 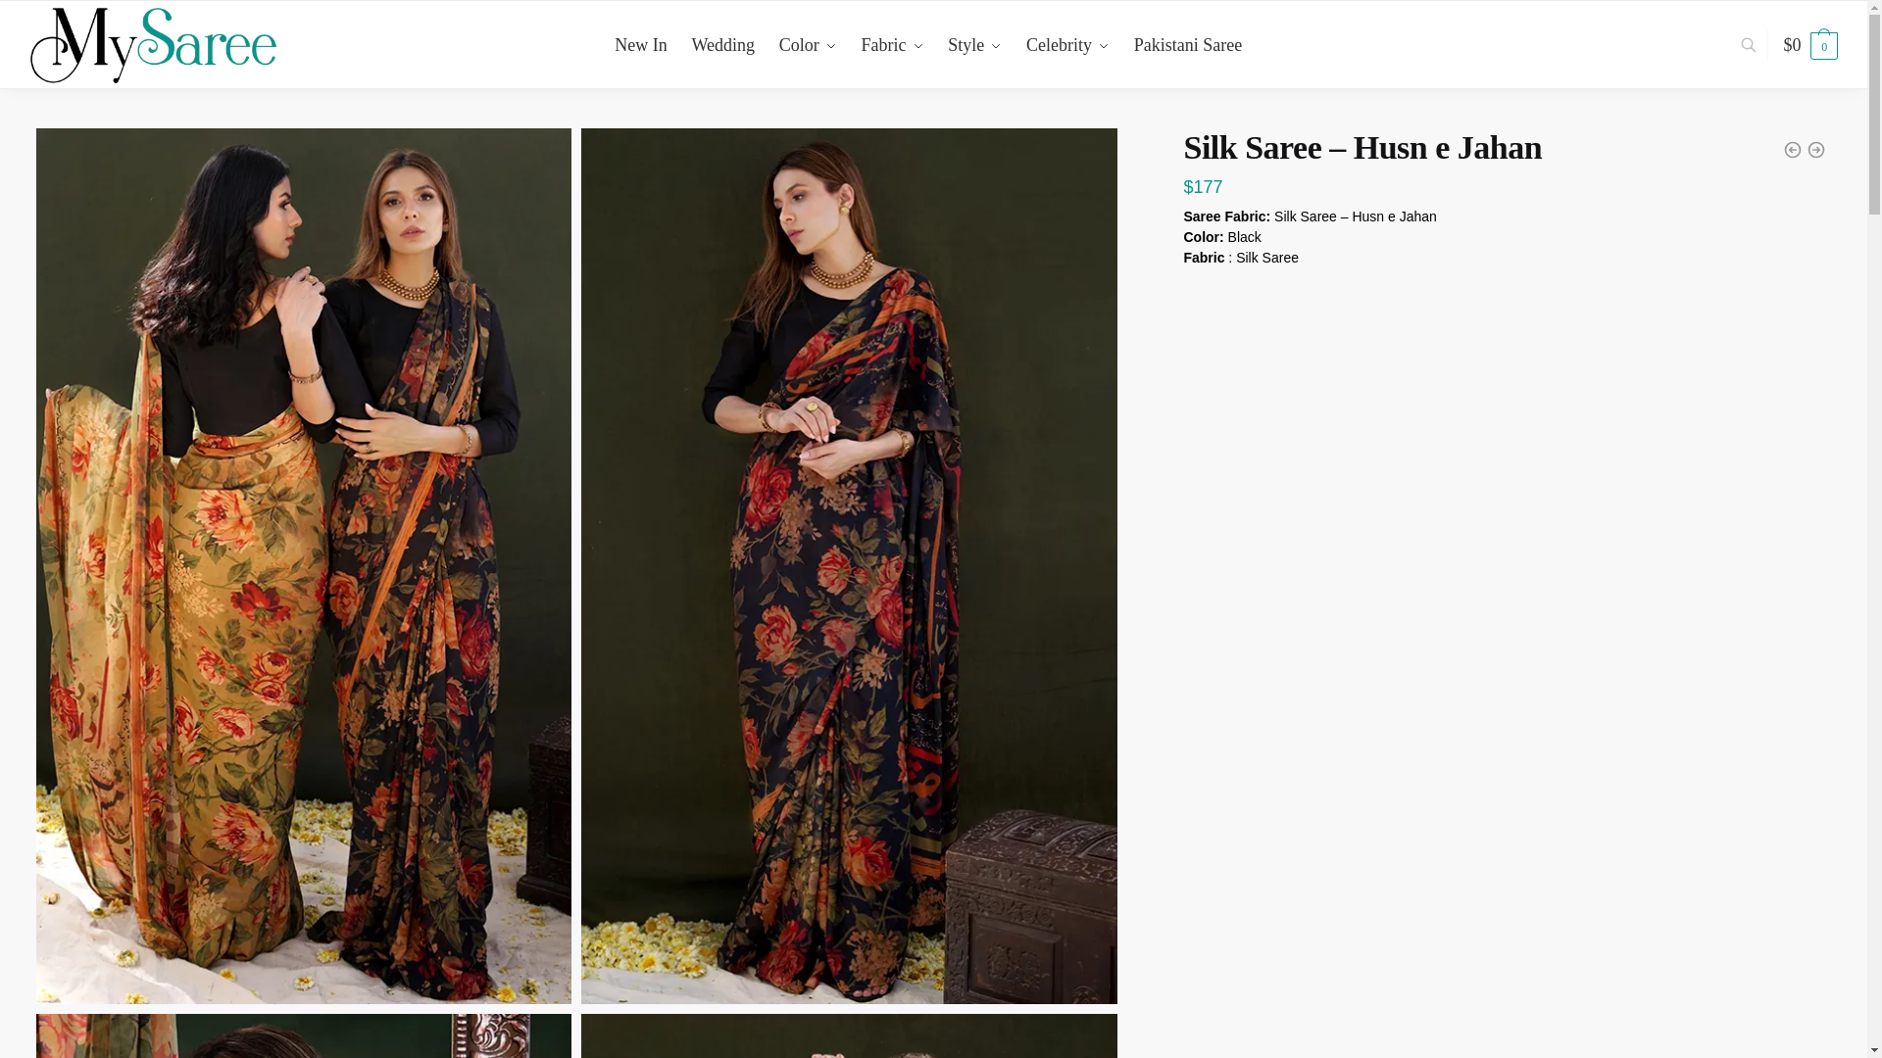 I want to click on Celebrity, so click(x=1067, y=45).